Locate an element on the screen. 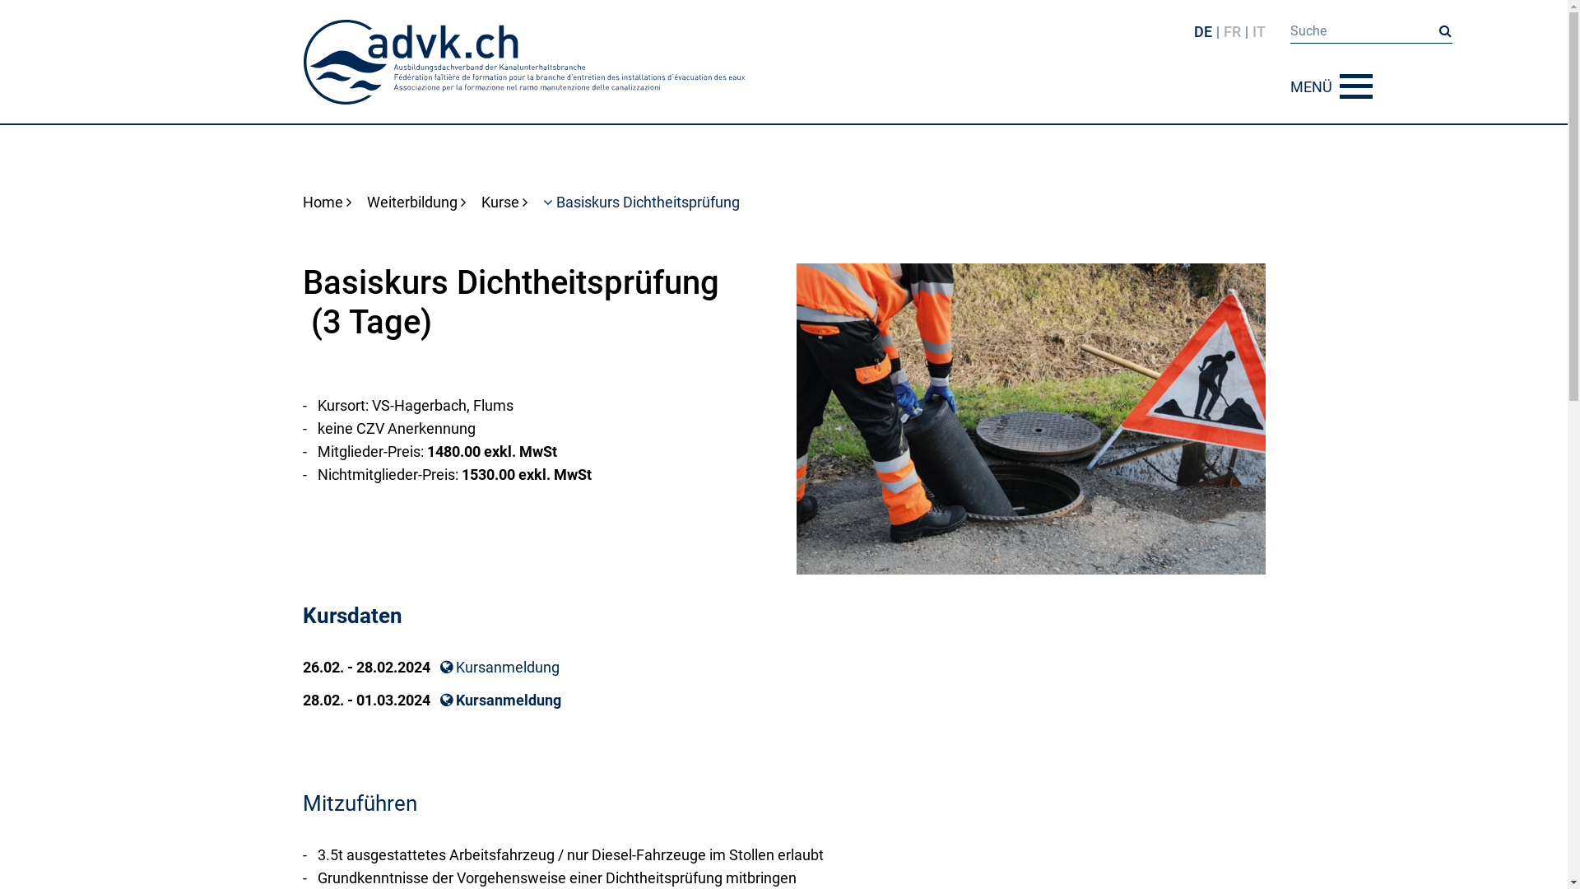  Weiterbildung is located at coordinates (416, 202).